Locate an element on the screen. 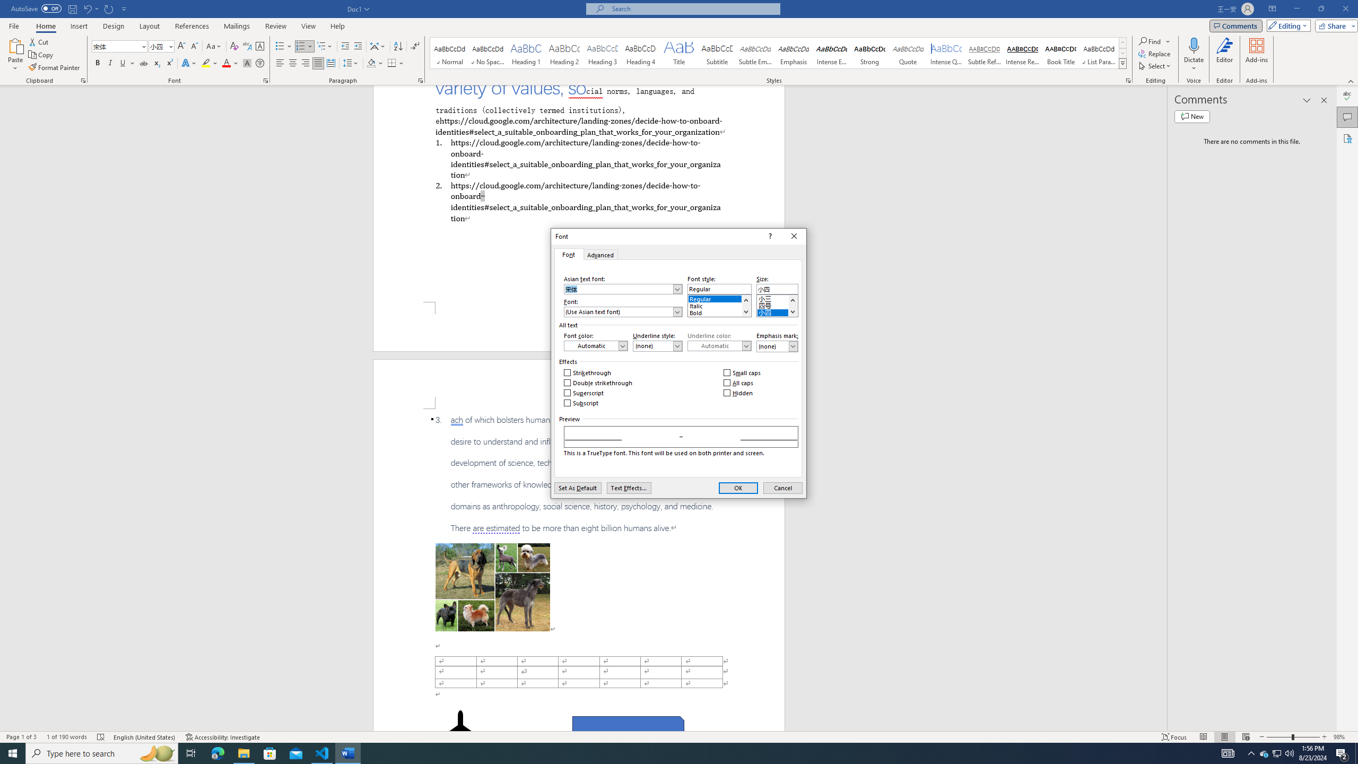 The height and width of the screenshot is (764, 1358). Office Clipboard... is located at coordinates (83, 81).